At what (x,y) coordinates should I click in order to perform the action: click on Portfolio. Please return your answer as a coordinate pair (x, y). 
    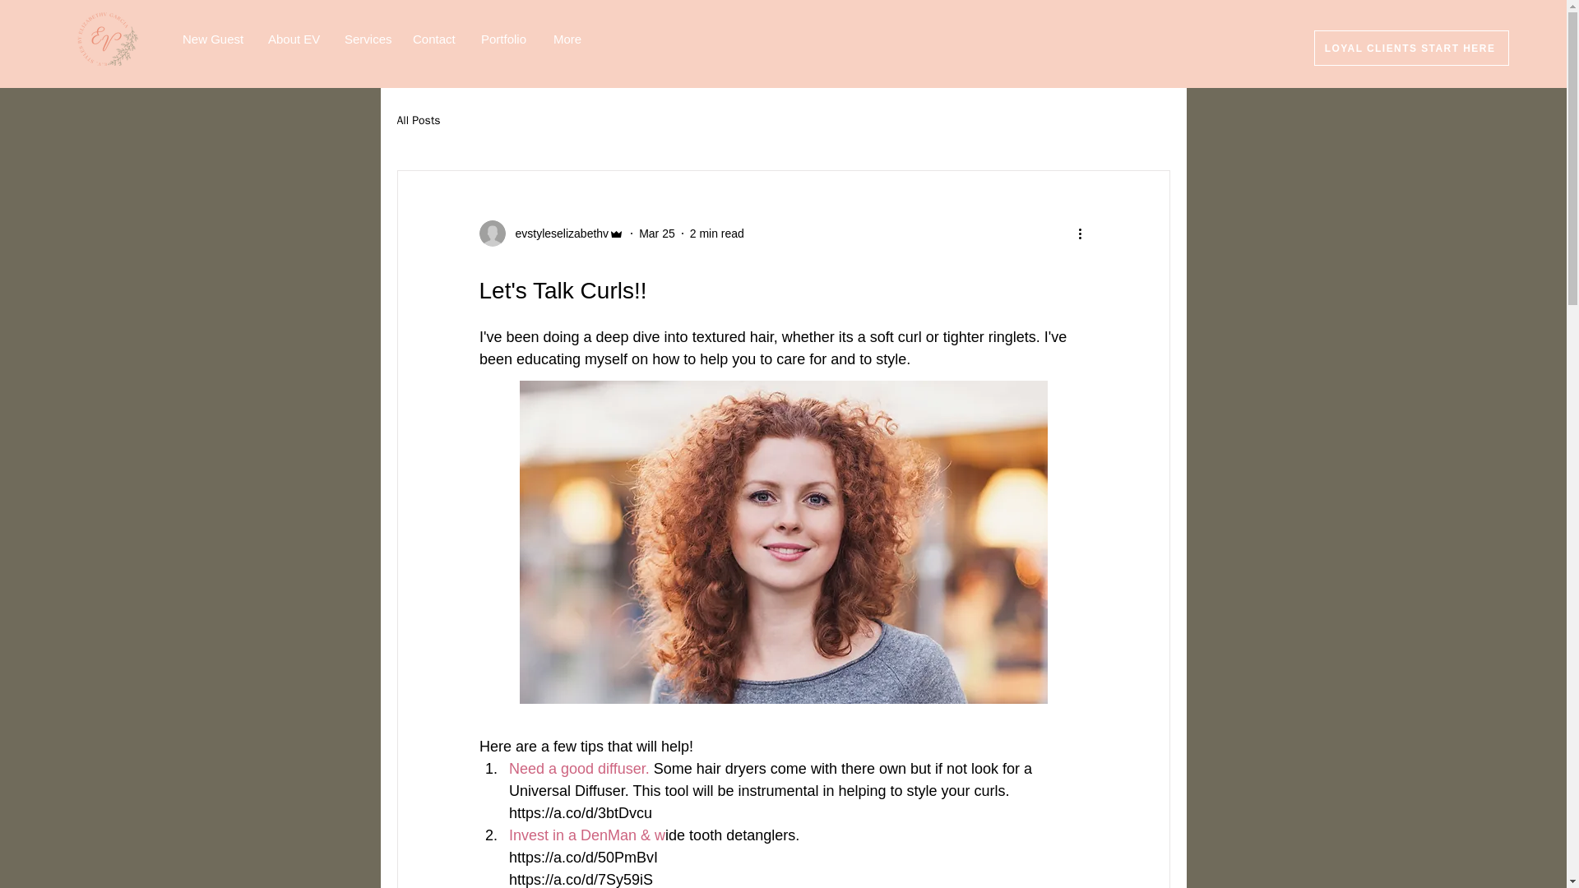
    Looking at the image, I should click on (505, 39).